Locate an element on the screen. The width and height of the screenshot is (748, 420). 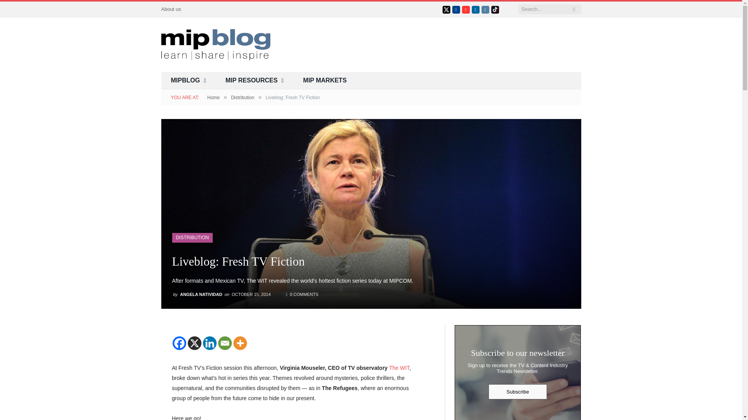
MIP MARKETS is located at coordinates (325, 80).